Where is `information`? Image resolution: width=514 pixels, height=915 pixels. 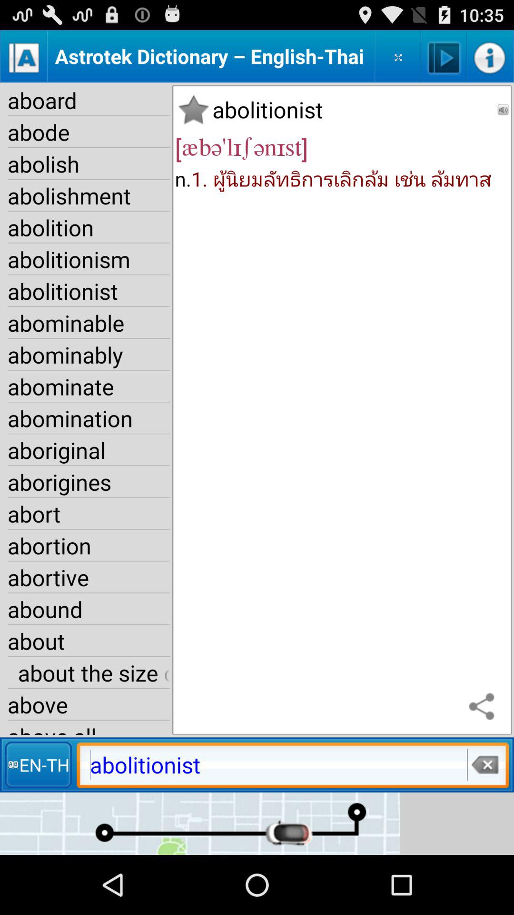 information is located at coordinates (490, 56).